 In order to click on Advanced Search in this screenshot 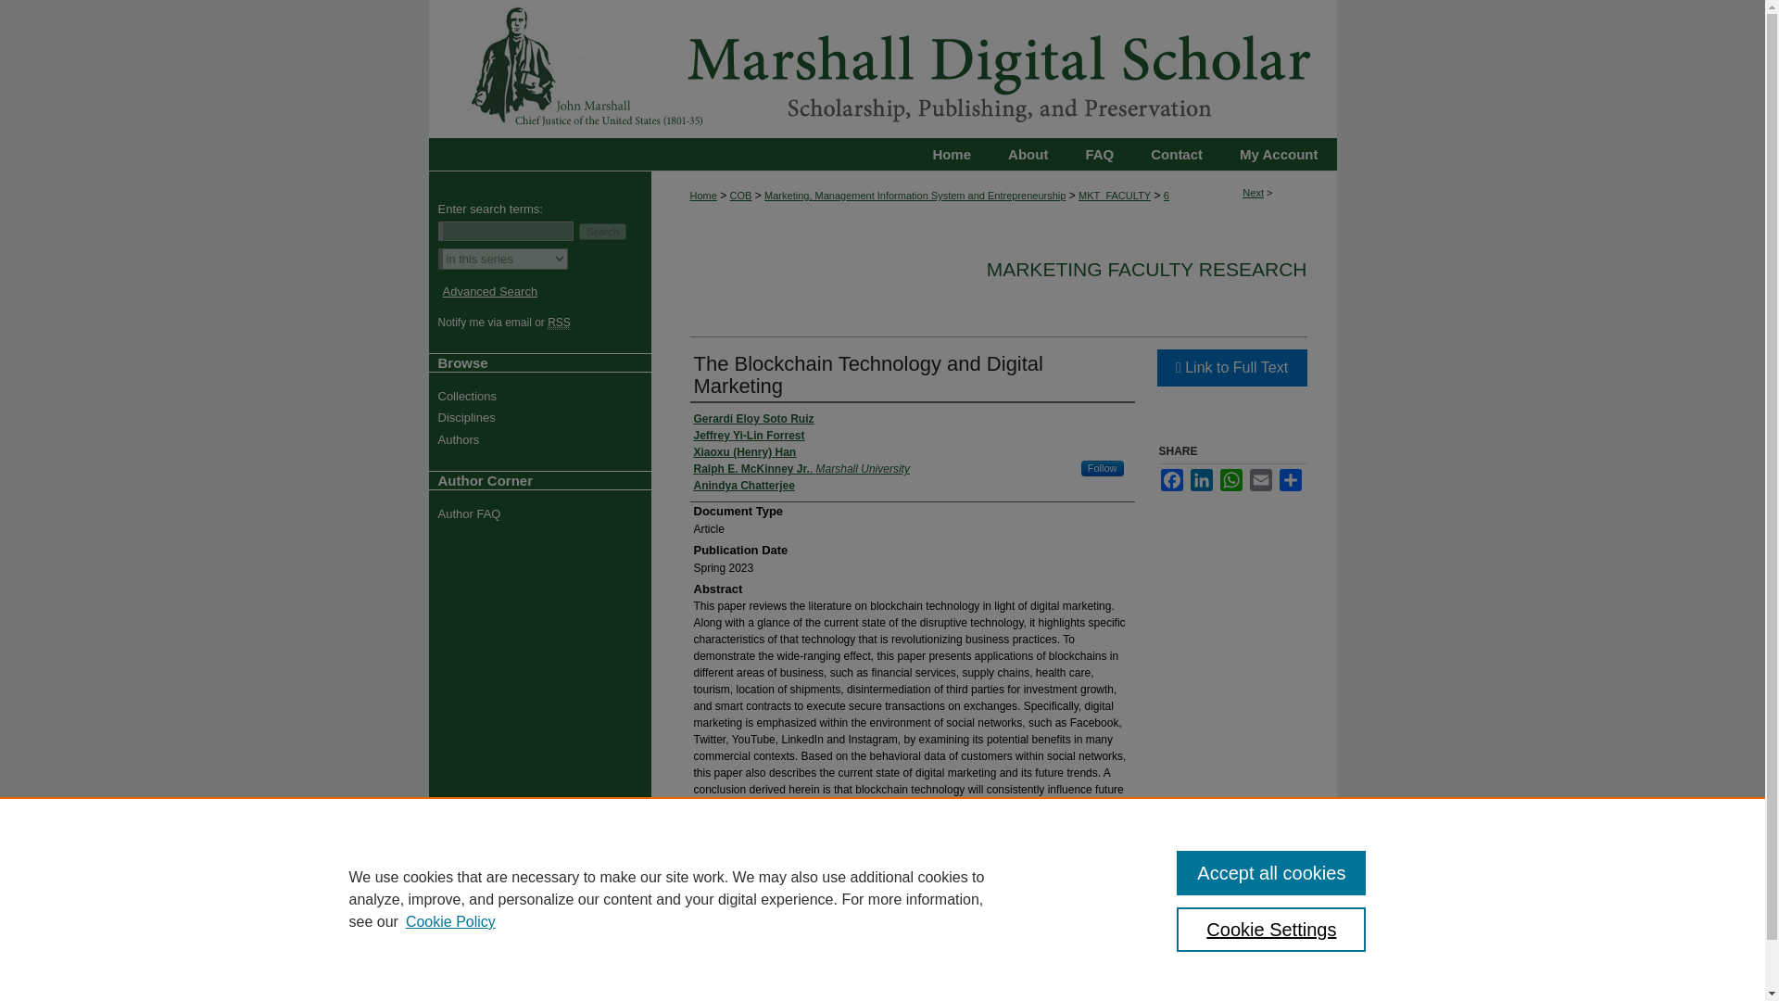, I will do `click(491, 291)`.